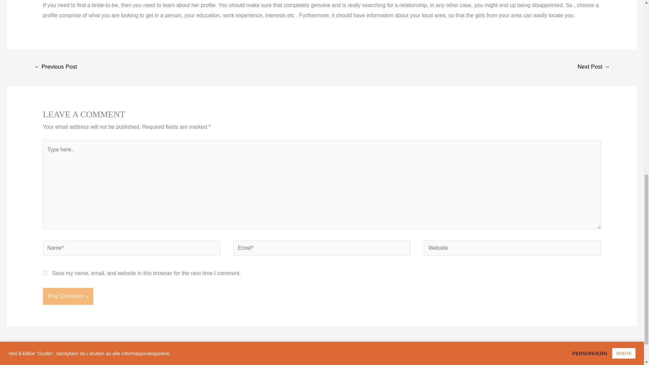 This screenshot has width=649, height=365. What do you see at coordinates (245, 358) in the screenshot?
I see `PRIS` at bounding box center [245, 358].